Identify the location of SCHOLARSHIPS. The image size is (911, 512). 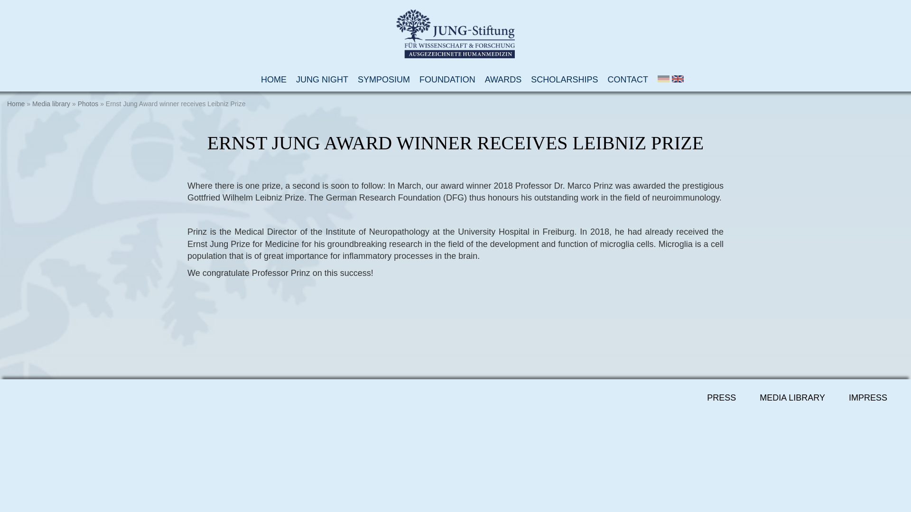
(564, 80).